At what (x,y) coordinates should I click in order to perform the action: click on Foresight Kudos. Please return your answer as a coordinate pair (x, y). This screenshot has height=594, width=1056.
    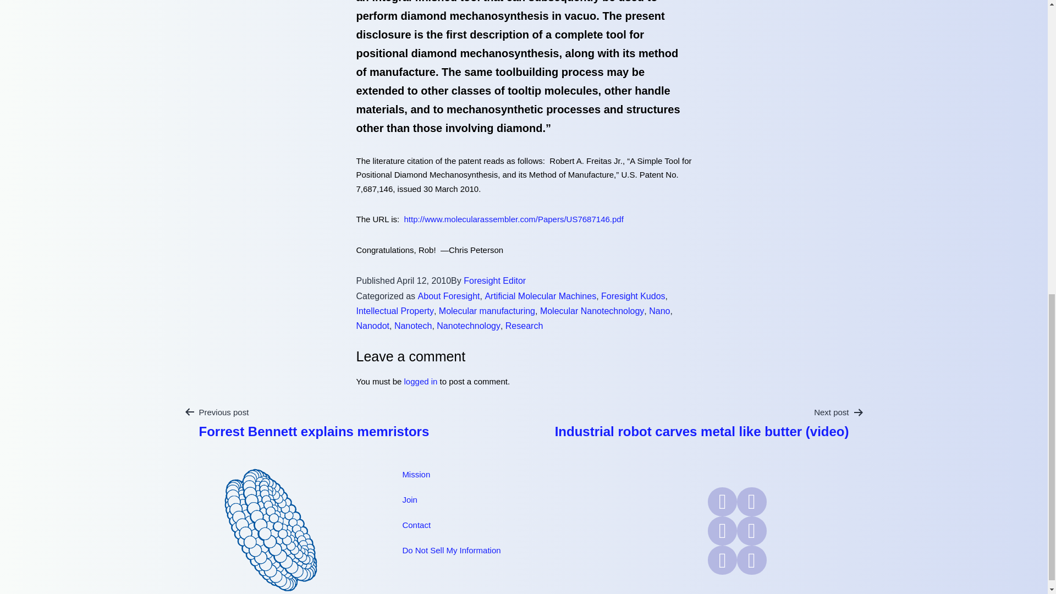
    Looking at the image, I should click on (632, 296).